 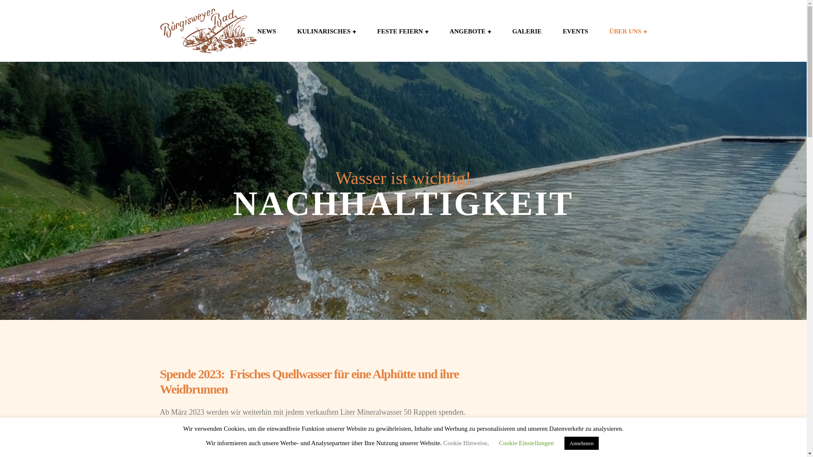 I want to click on GALERIE, so click(x=527, y=31).